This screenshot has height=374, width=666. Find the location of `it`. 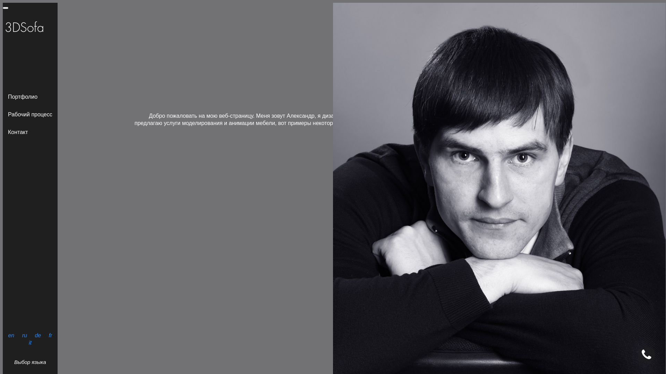

it is located at coordinates (30, 343).